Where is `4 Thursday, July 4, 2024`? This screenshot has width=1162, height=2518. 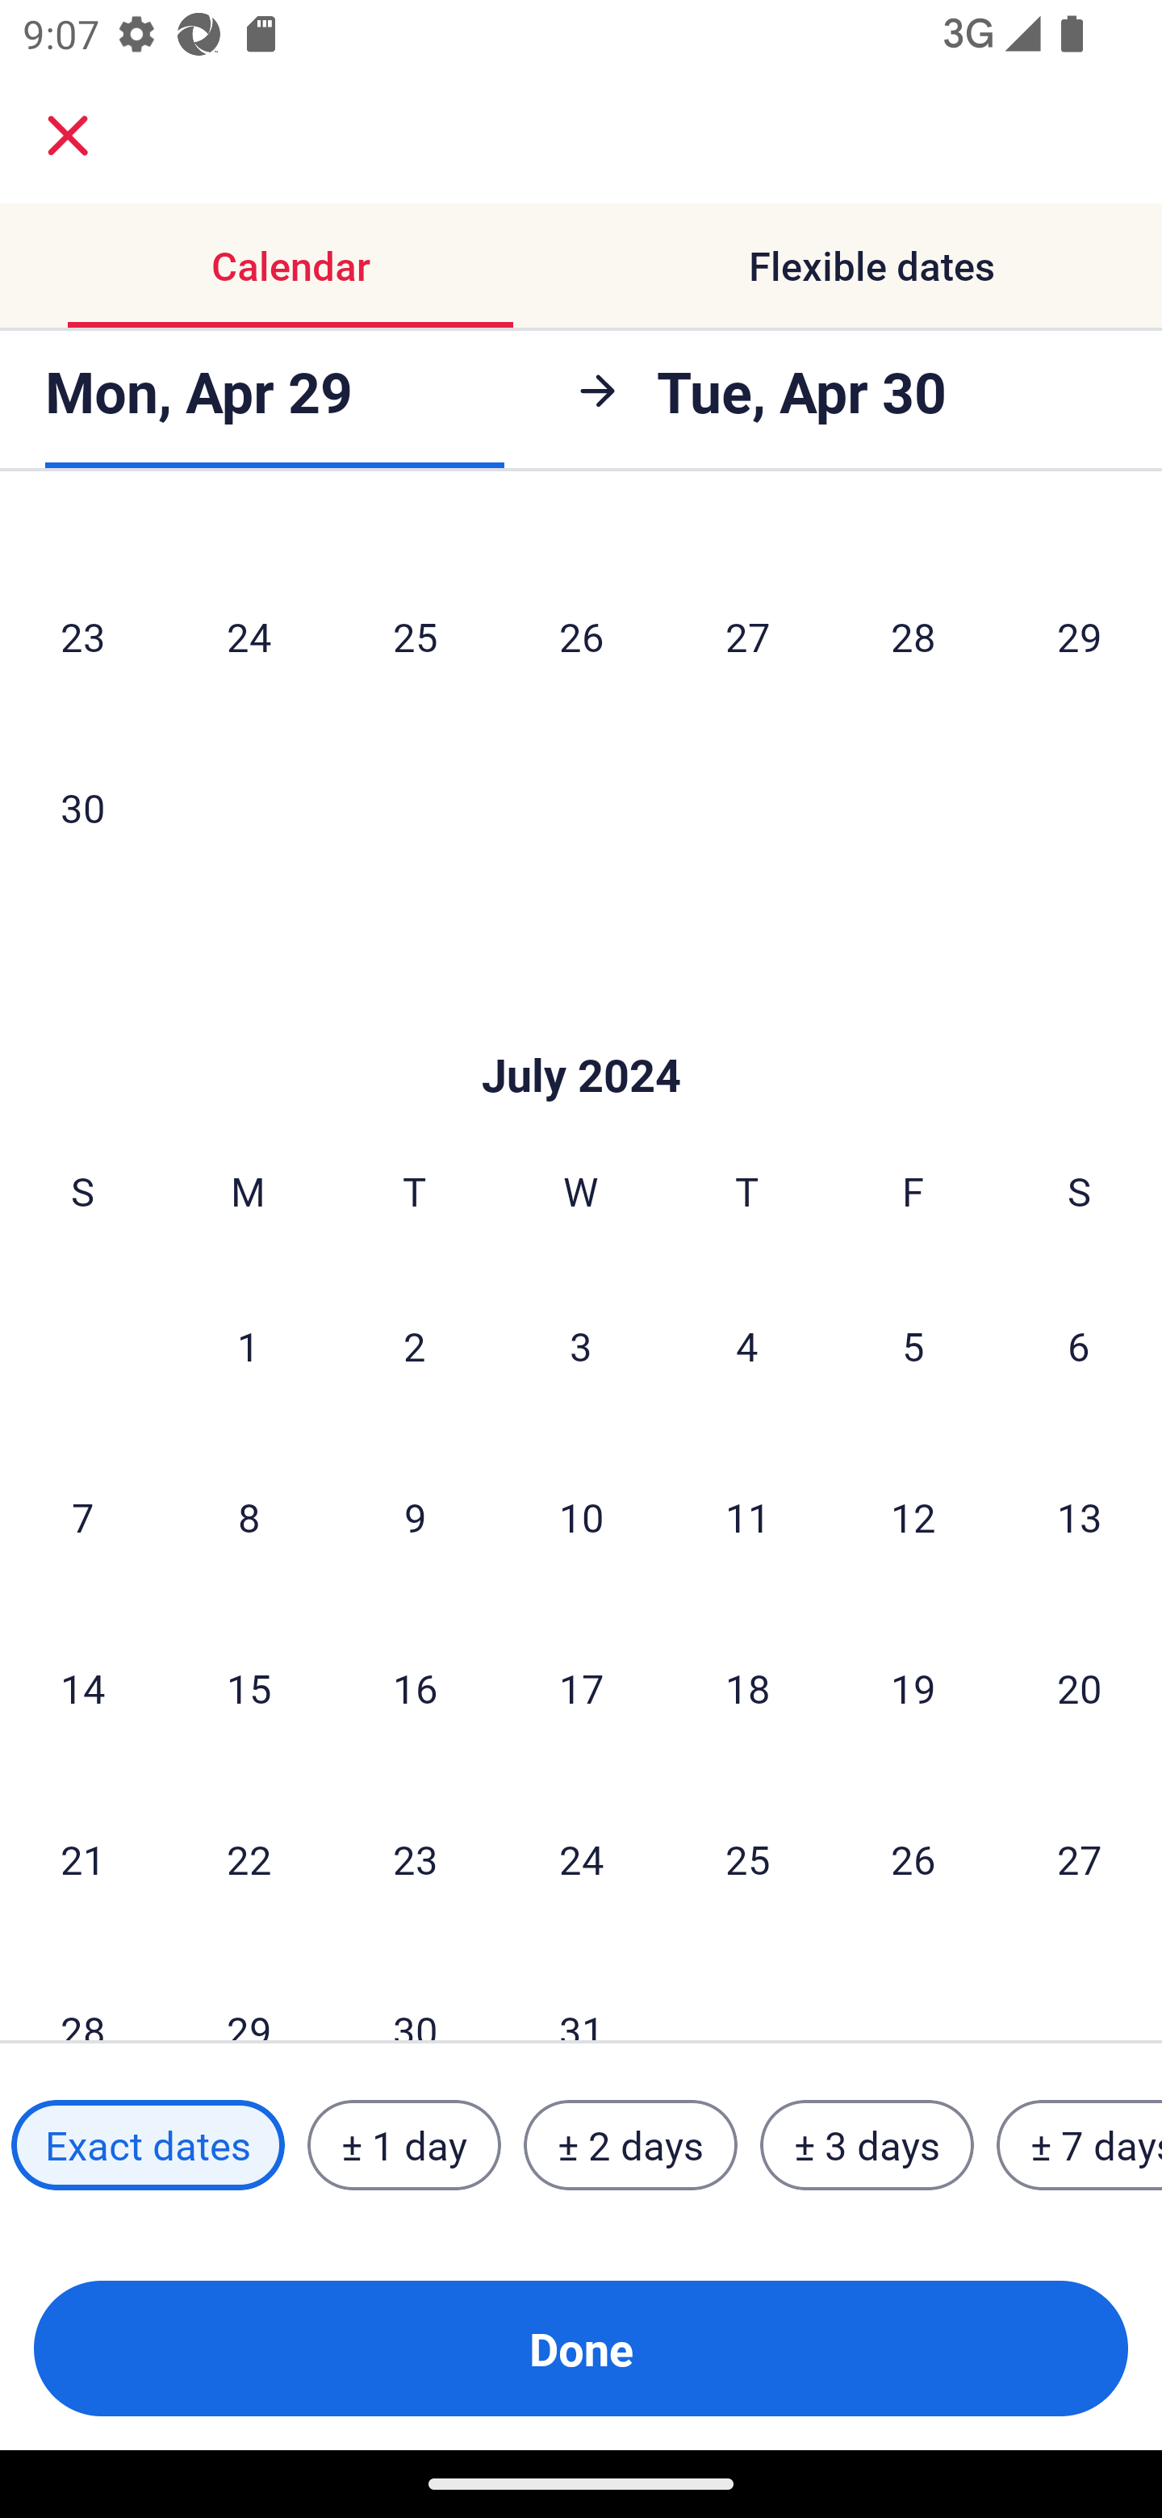 4 Thursday, July 4, 2024 is located at coordinates (747, 1346).